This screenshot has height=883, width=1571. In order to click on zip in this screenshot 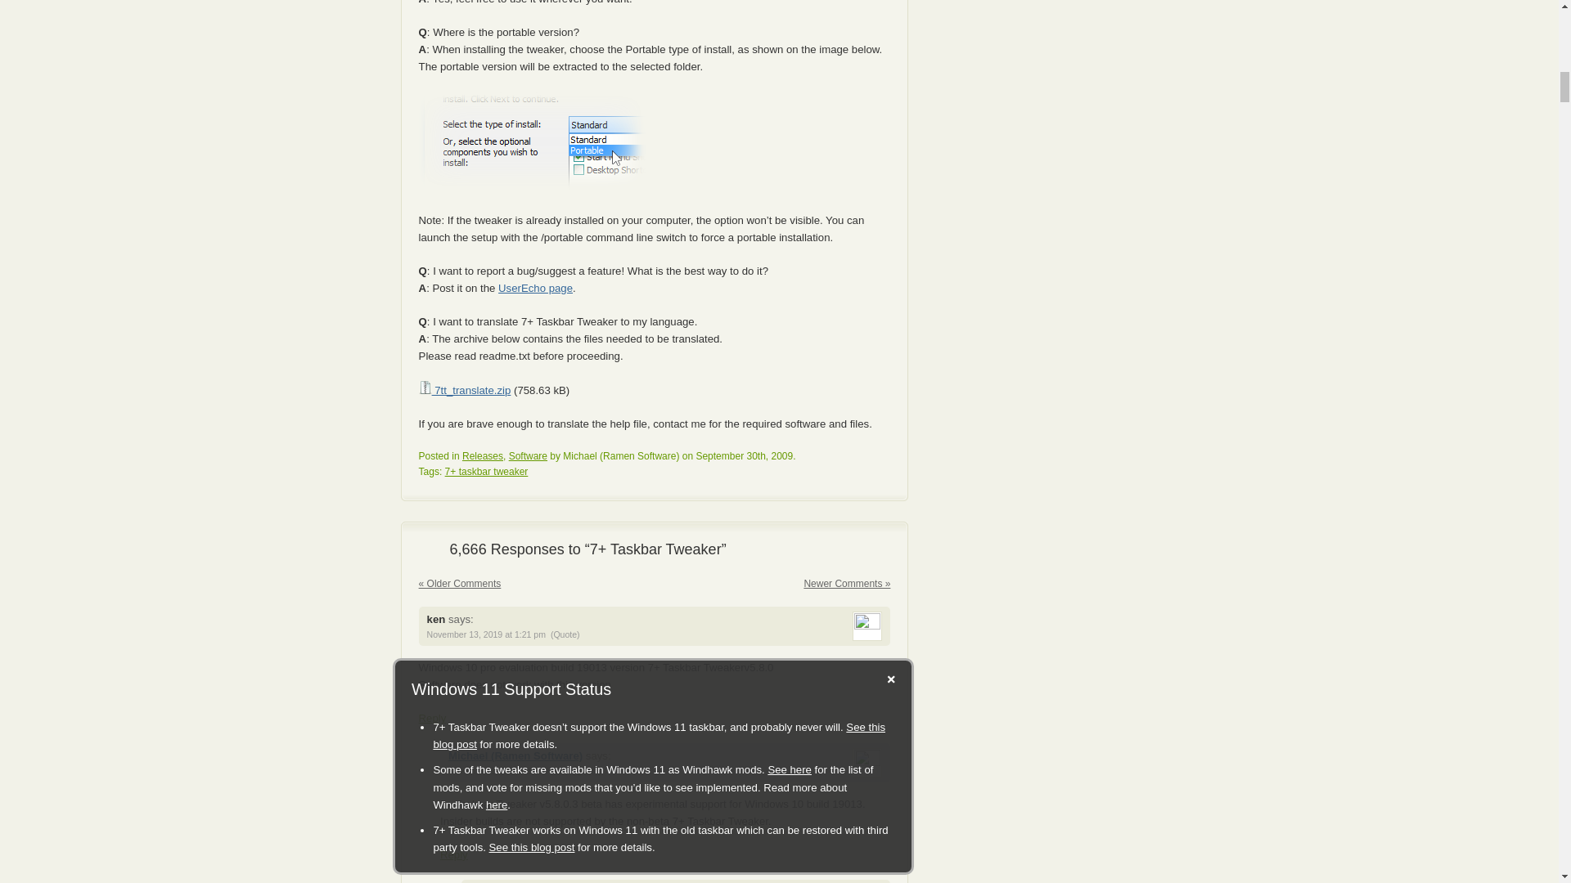, I will do `click(425, 387)`.